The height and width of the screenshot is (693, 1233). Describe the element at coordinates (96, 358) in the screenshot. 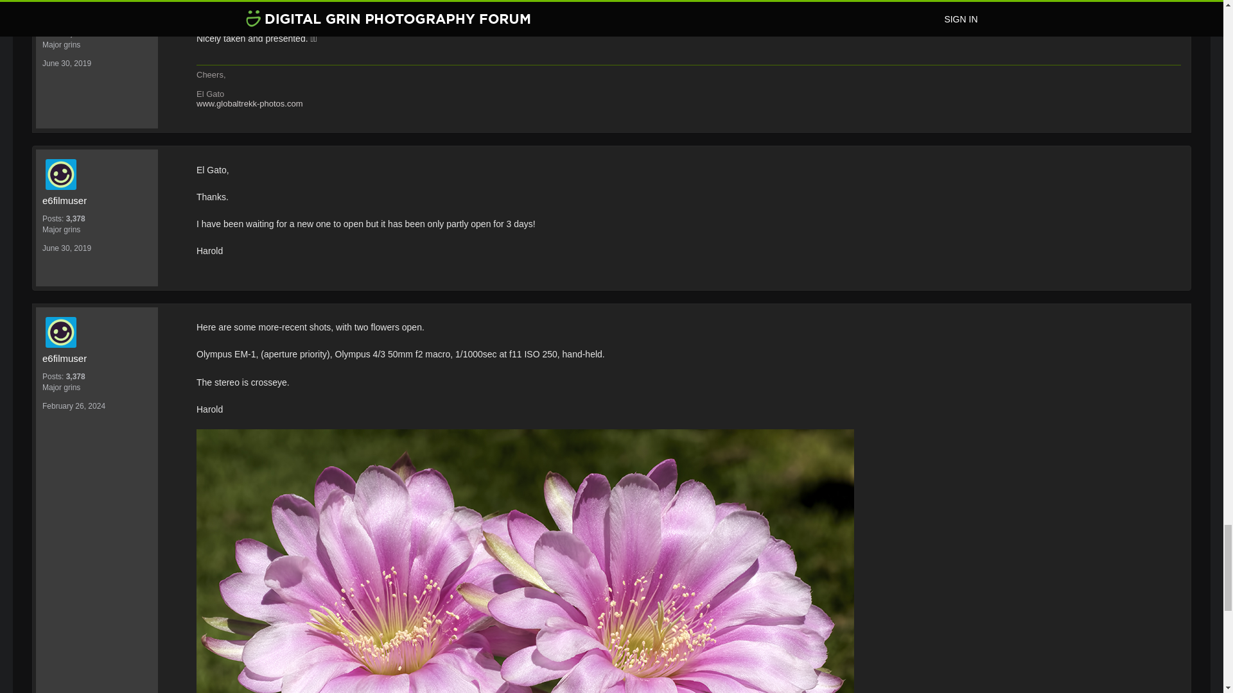

I see `e6filmuser` at that location.